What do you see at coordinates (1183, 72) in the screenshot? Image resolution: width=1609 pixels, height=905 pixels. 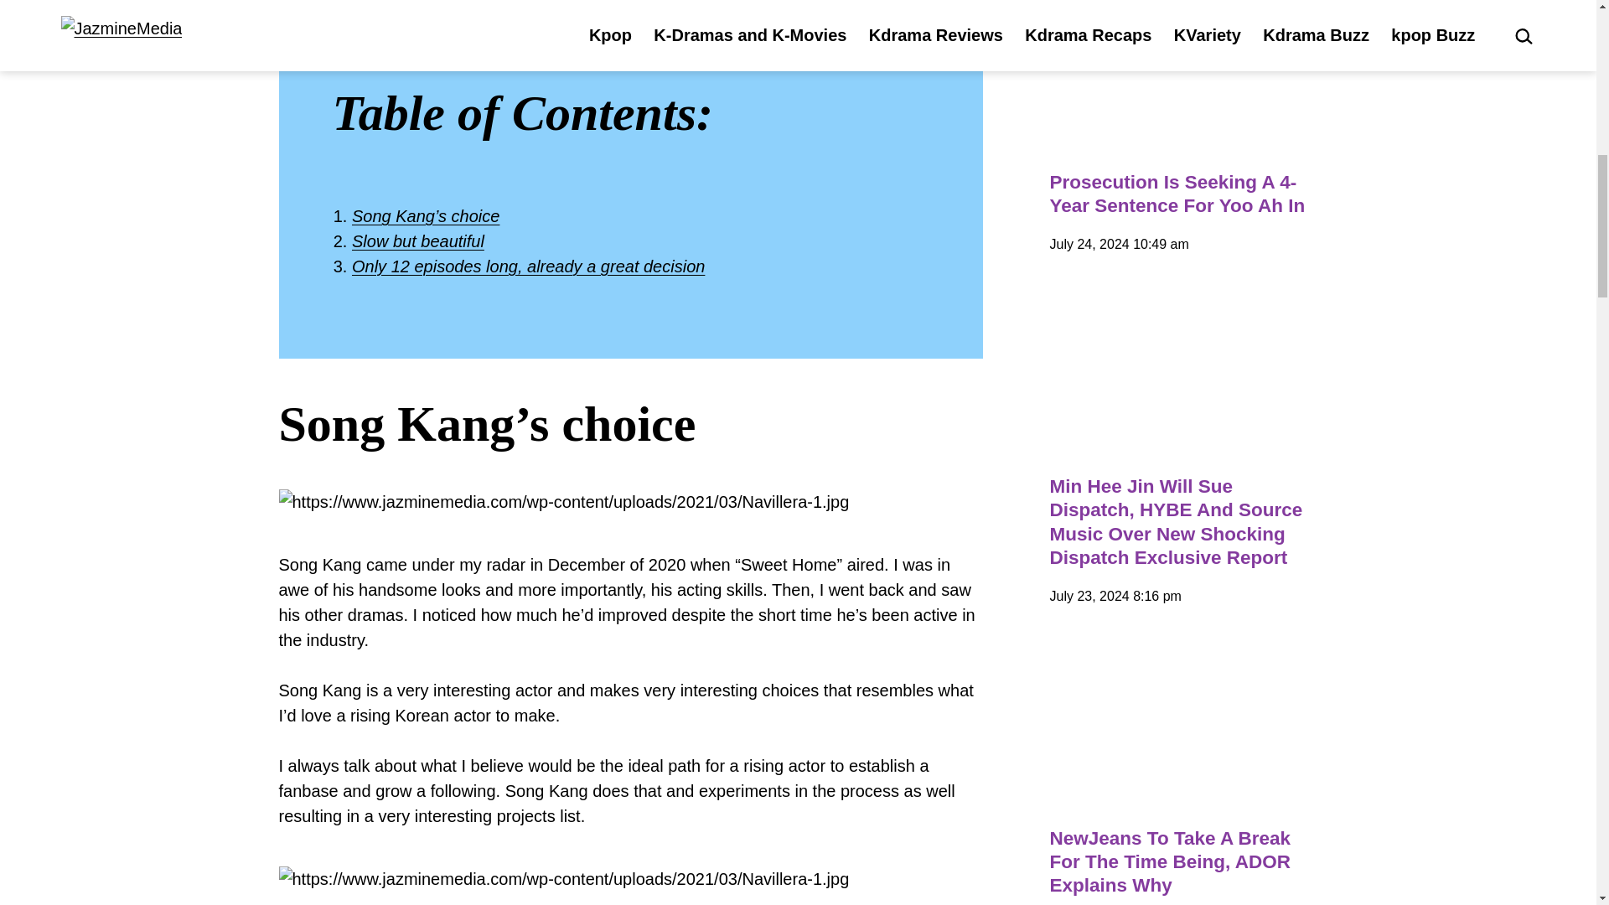 I see `Yoo Ah In 1` at bounding box center [1183, 72].